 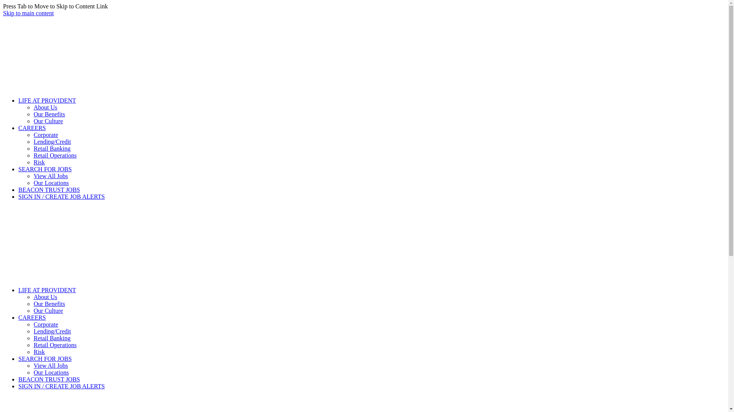 What do you see at coordinates (47, 101) in the screenshot?
I see `LIFE AT PROVIDENT` at bounding box center [47, 101].